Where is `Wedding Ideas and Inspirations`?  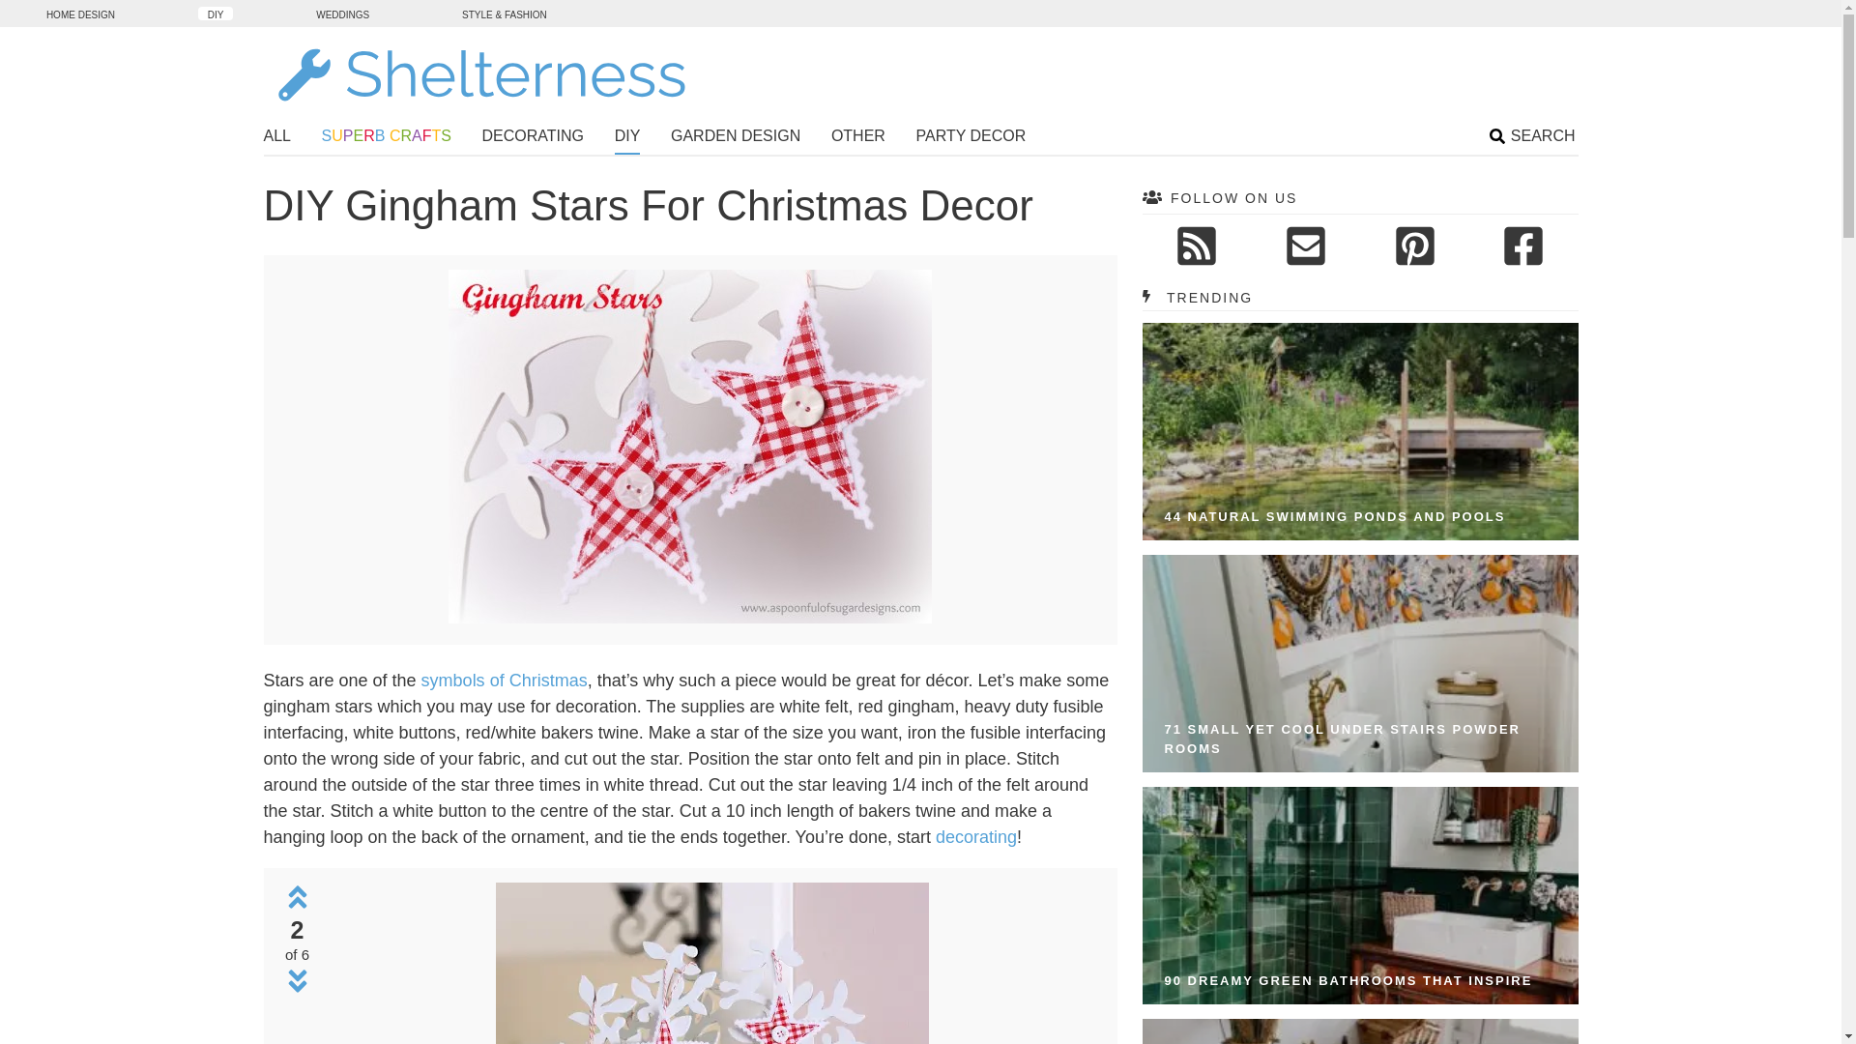 Wedding Ideas and Inspirations is located at coordinates (342, 13).